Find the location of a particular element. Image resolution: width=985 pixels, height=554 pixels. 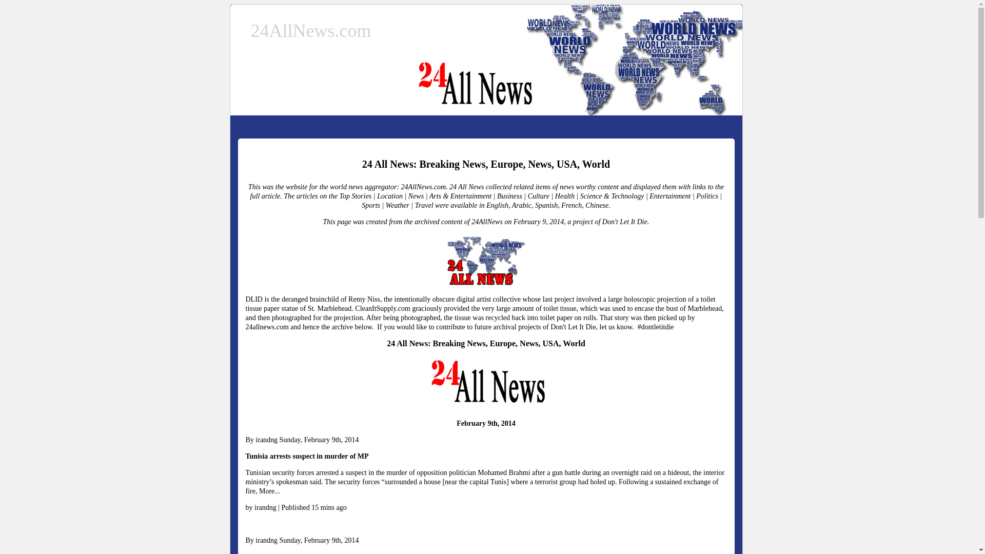

24AllNews.com is located at coordinates (311, 31).